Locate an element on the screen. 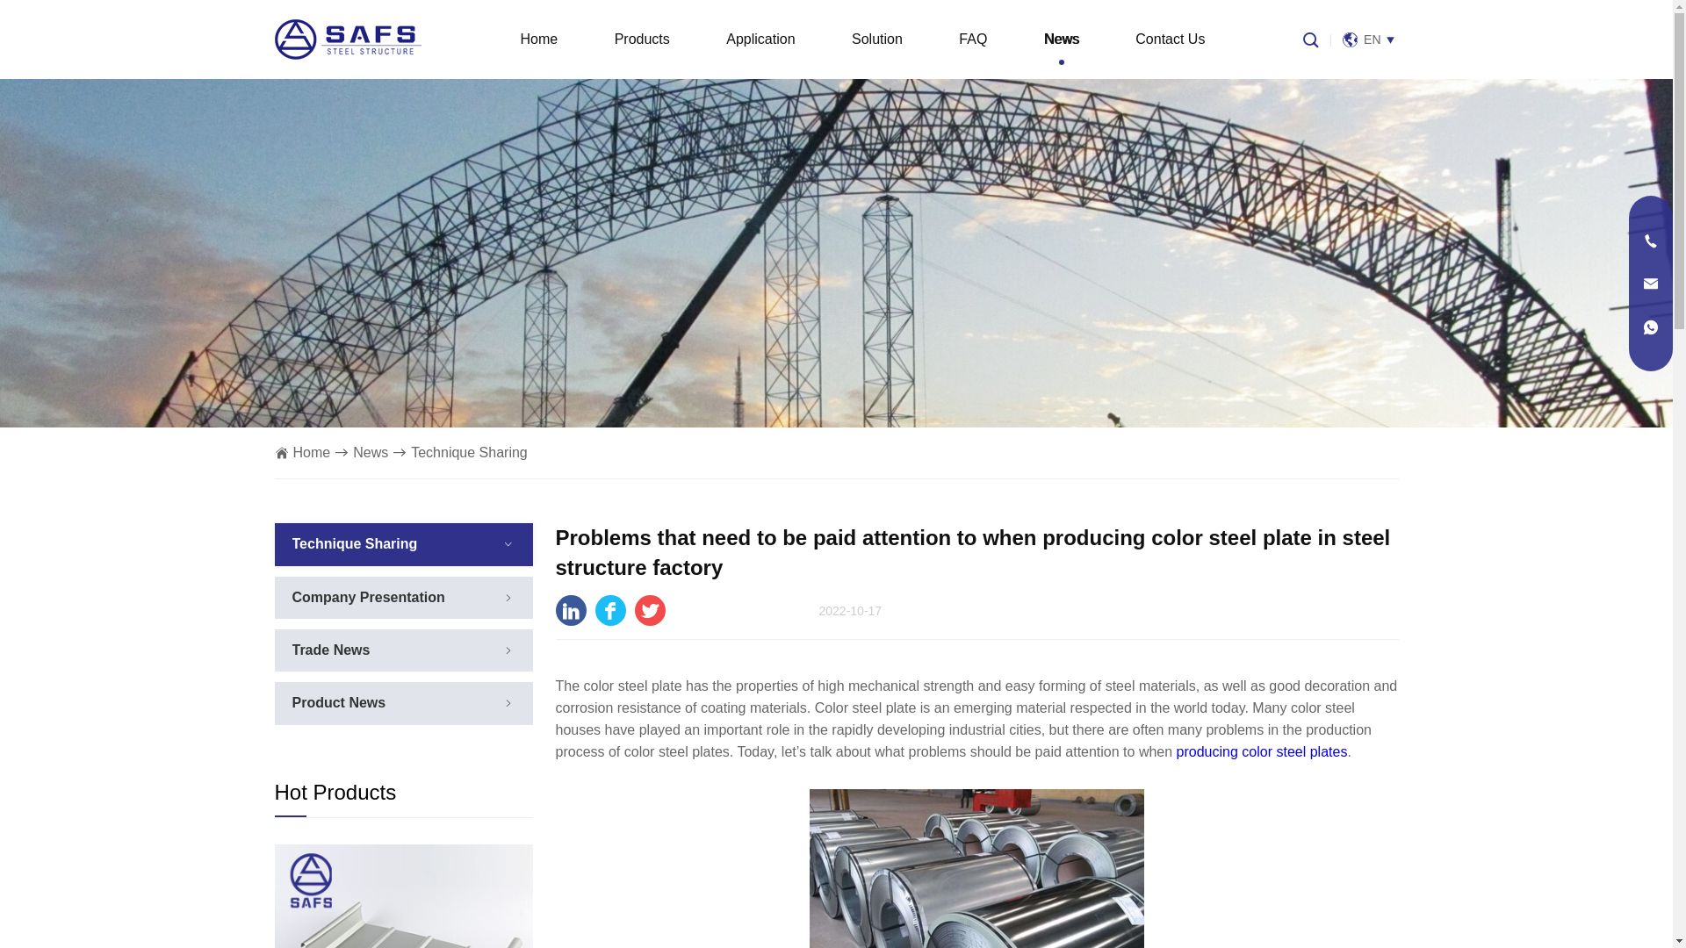  Products is located at coordinates (642, 39).